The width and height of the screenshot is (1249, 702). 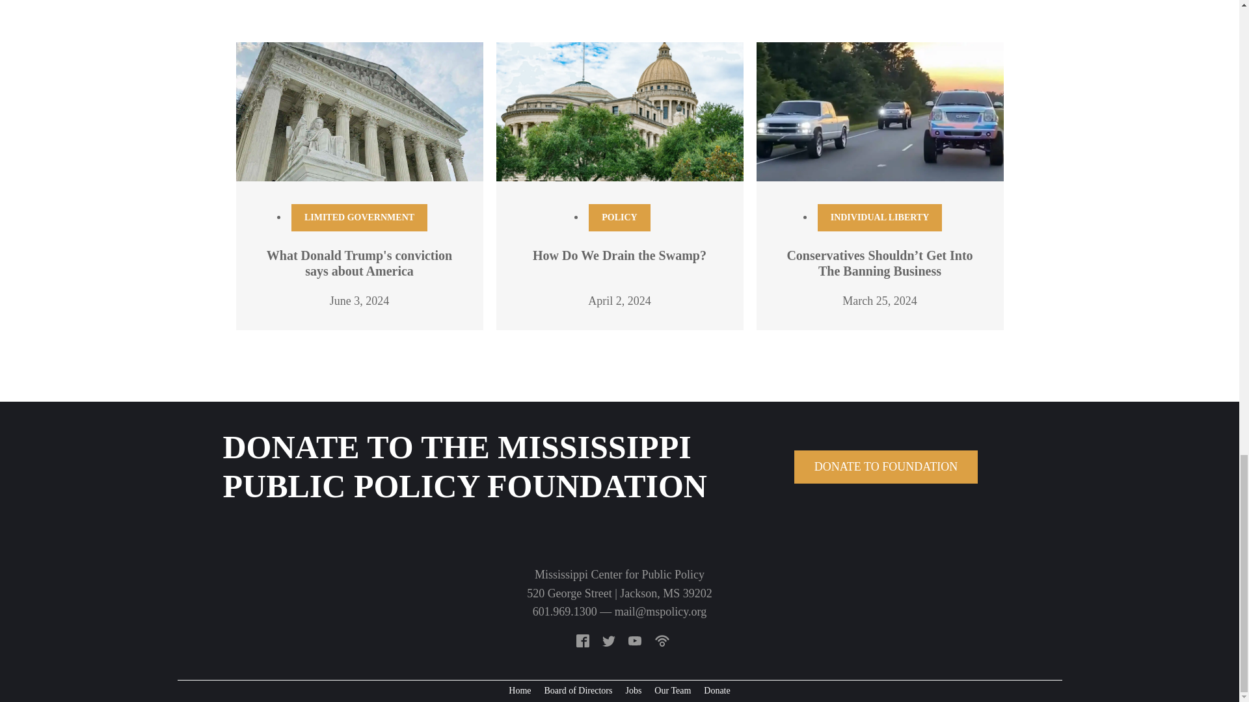 I want to click on POLICY, so click(x=619, y=218).